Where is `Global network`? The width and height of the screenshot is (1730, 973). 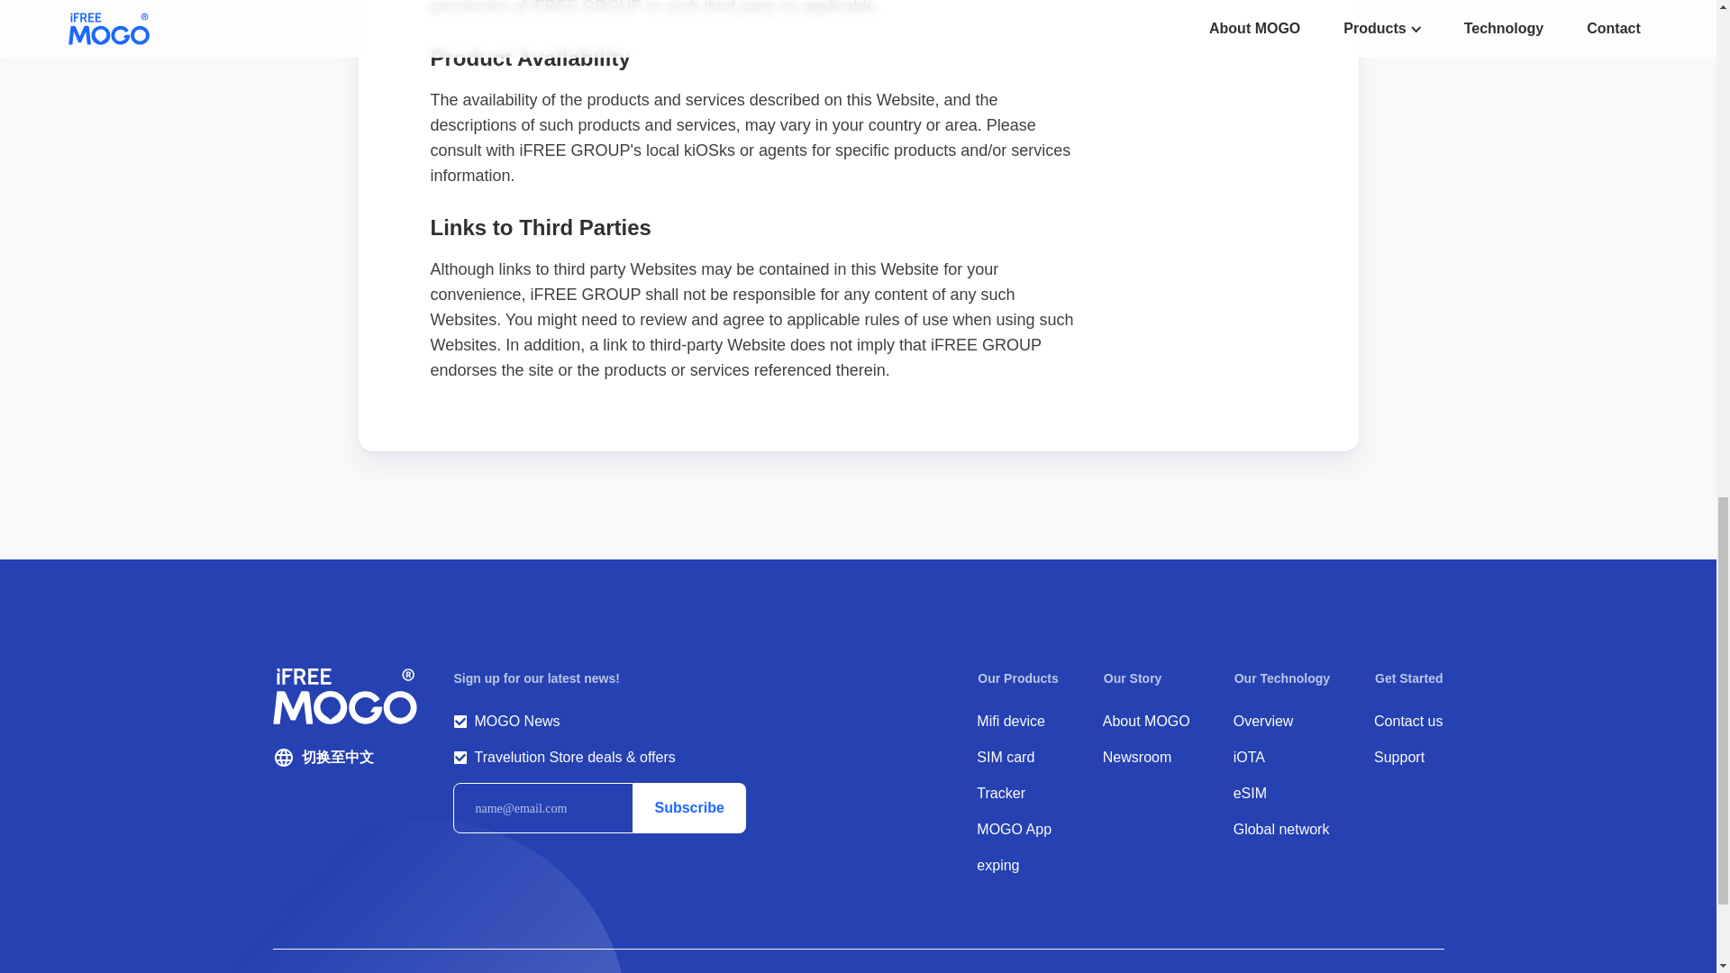
Global network is located at coordinates (1281, 830).